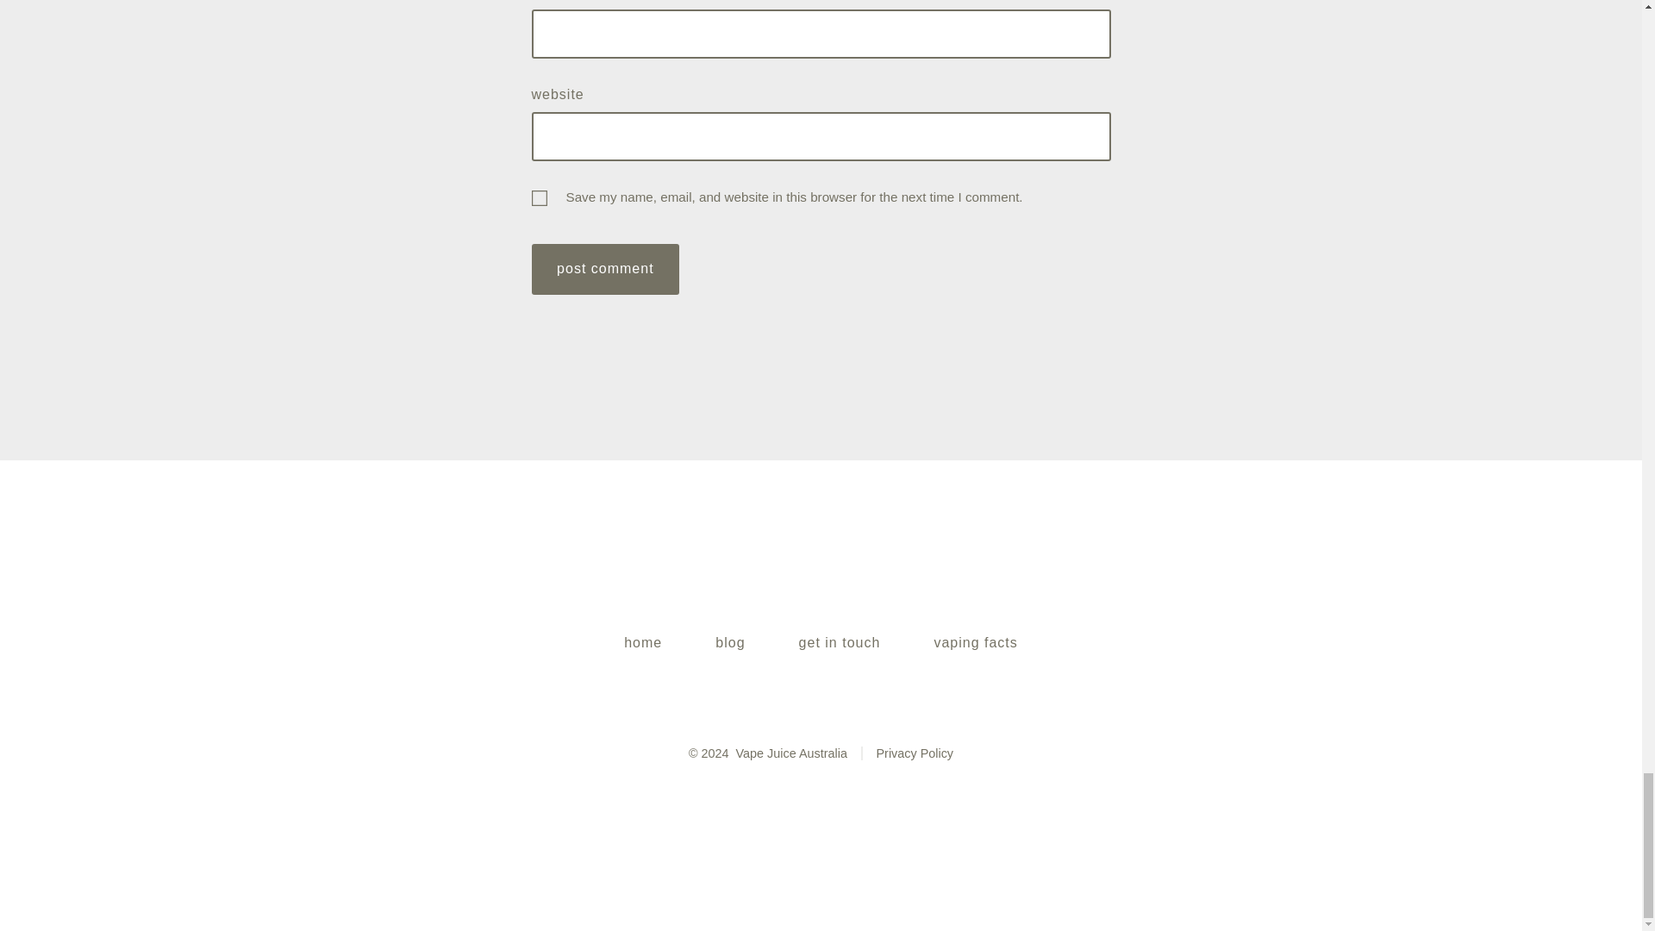 The height and width of the screenshot is (931, 1655). Describe the element at coordinates (605, 269) in the screenshot. I see `Post Comment` at that location.